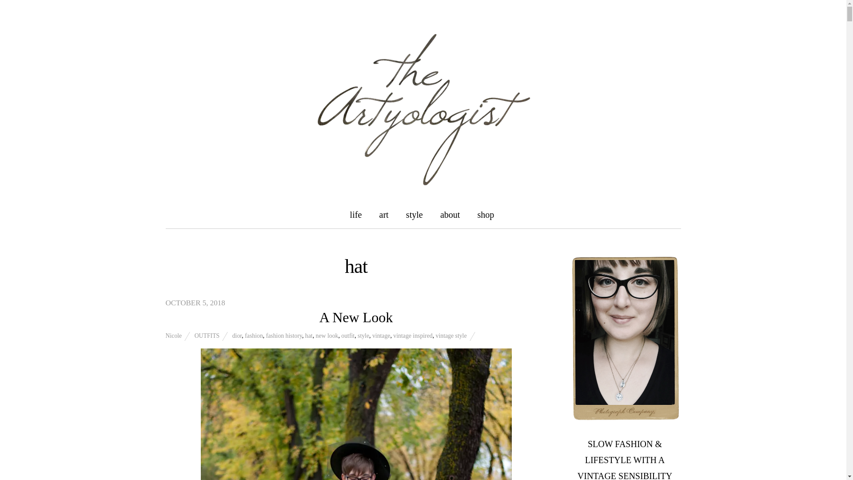  Describe the element at coordinates (486, 214) in the screenshot. I see `shop` at that location.